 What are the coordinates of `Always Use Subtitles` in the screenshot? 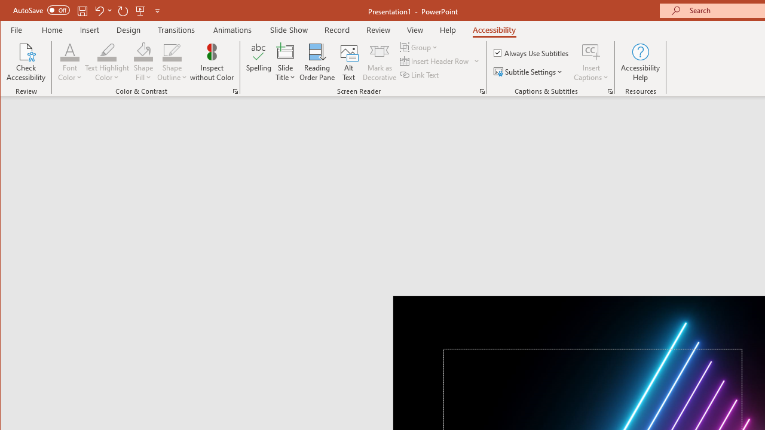 It's located at (532, 53).